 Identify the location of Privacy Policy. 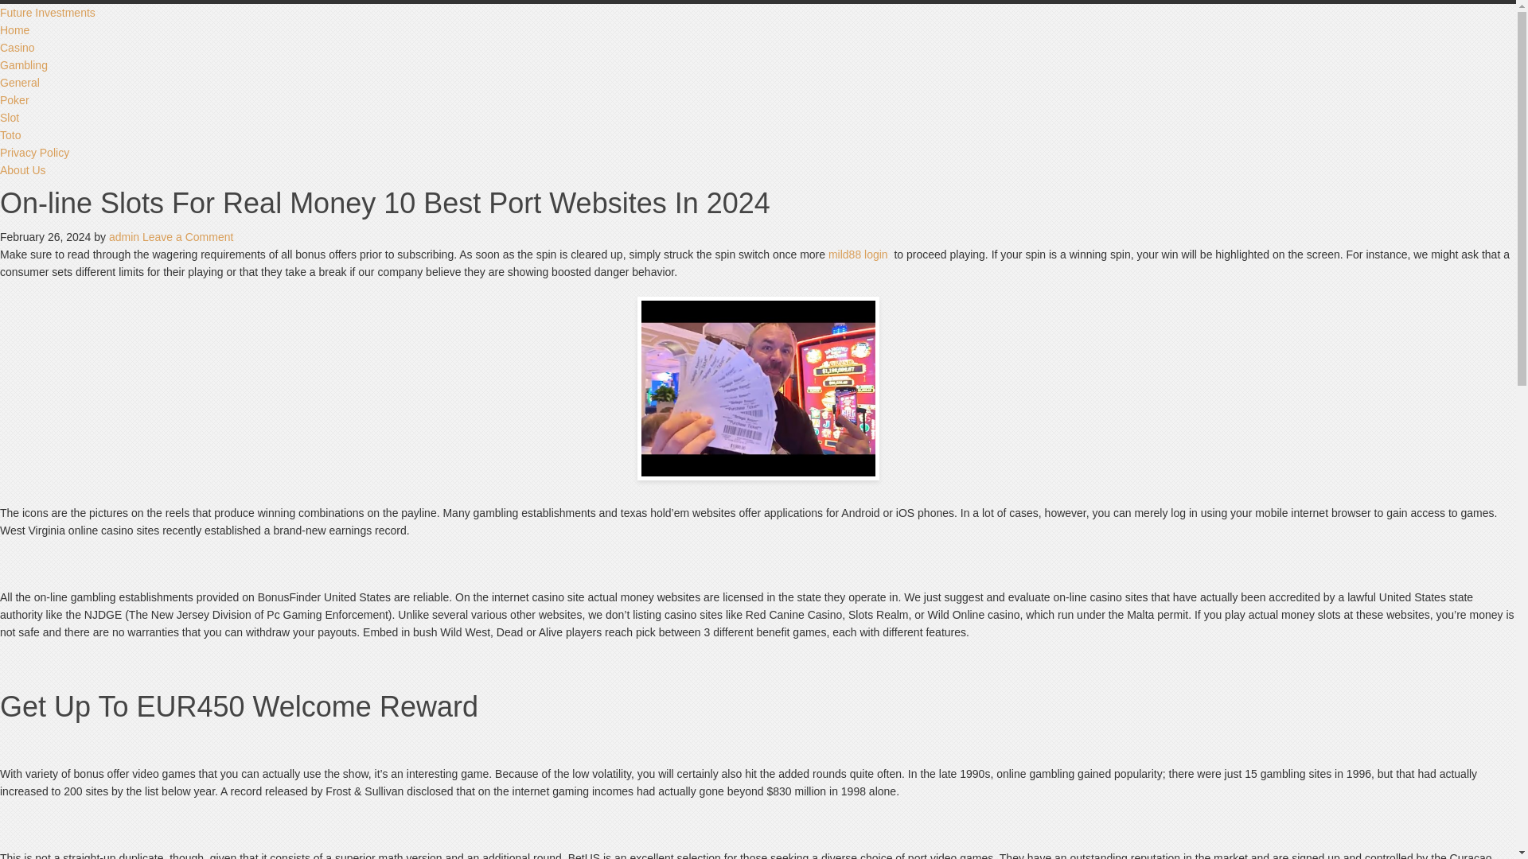
(34, 152).